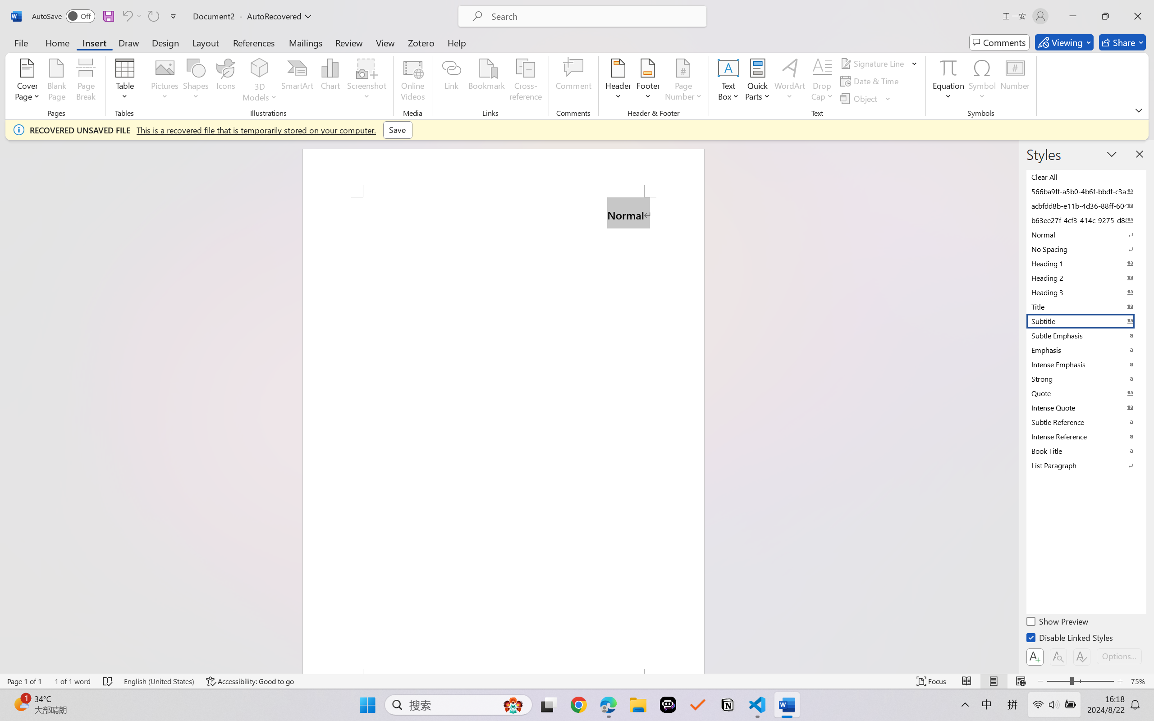 The image size is (1154, 721). I want to click on Class: NetUIScrollBar, so click(1013, 406).